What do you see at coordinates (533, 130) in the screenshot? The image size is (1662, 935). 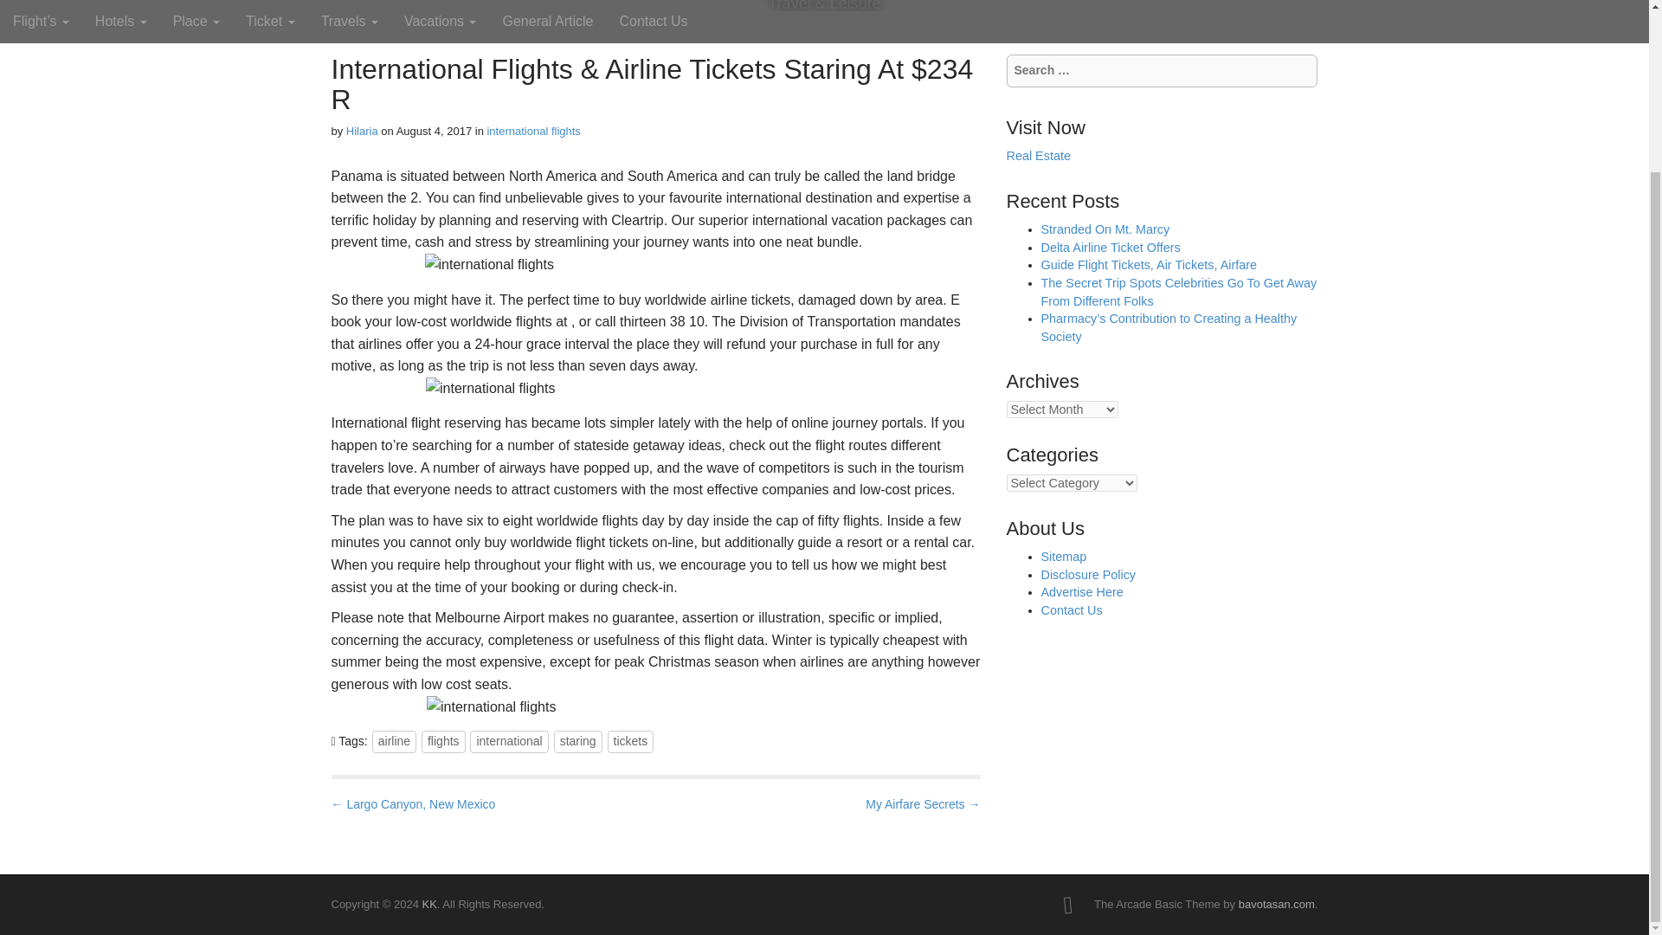 I see `international flights` at bounding box center [533, 130].